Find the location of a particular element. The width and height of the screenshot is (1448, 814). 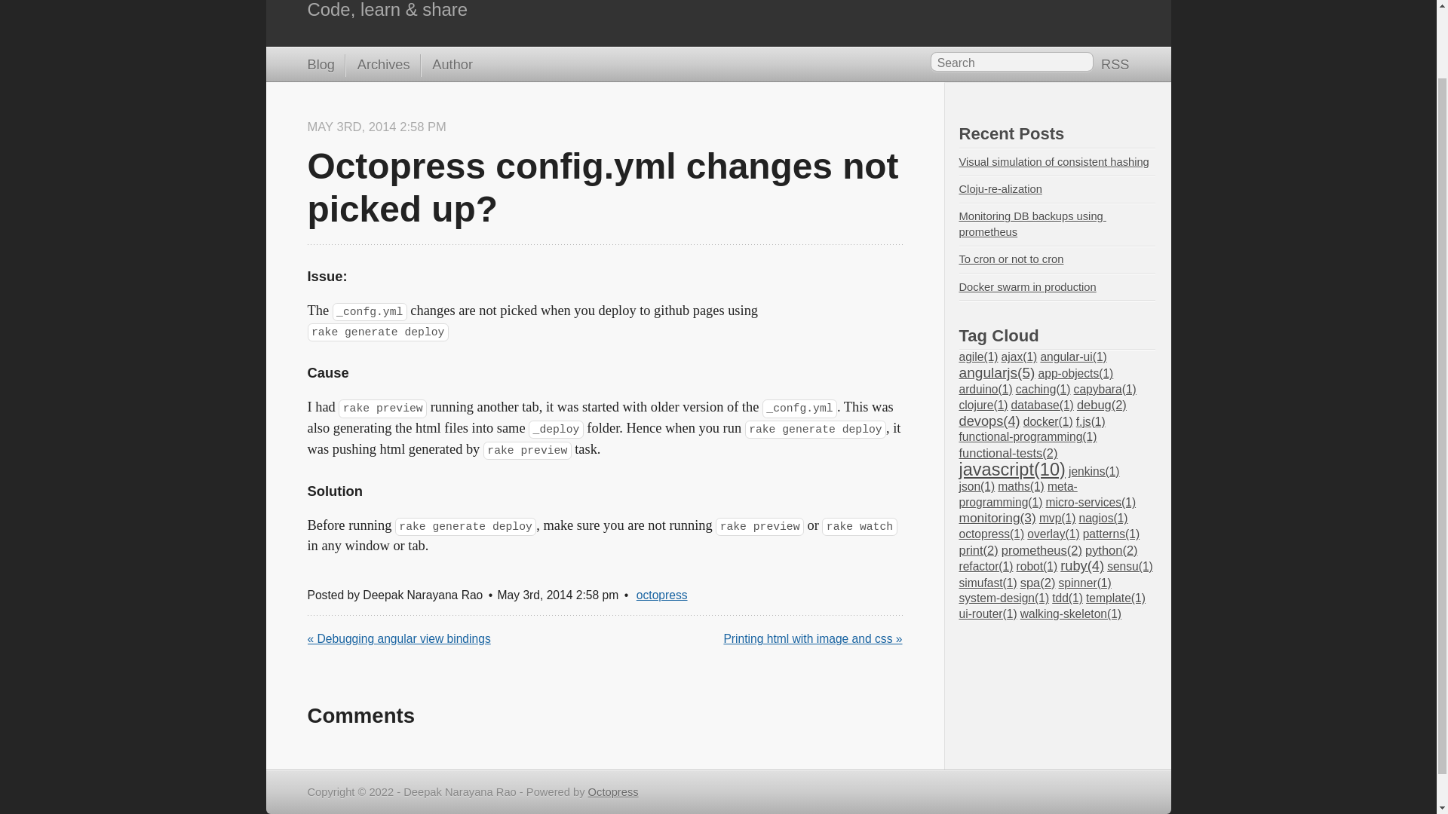

Blog is located at coordinates (321, 66).